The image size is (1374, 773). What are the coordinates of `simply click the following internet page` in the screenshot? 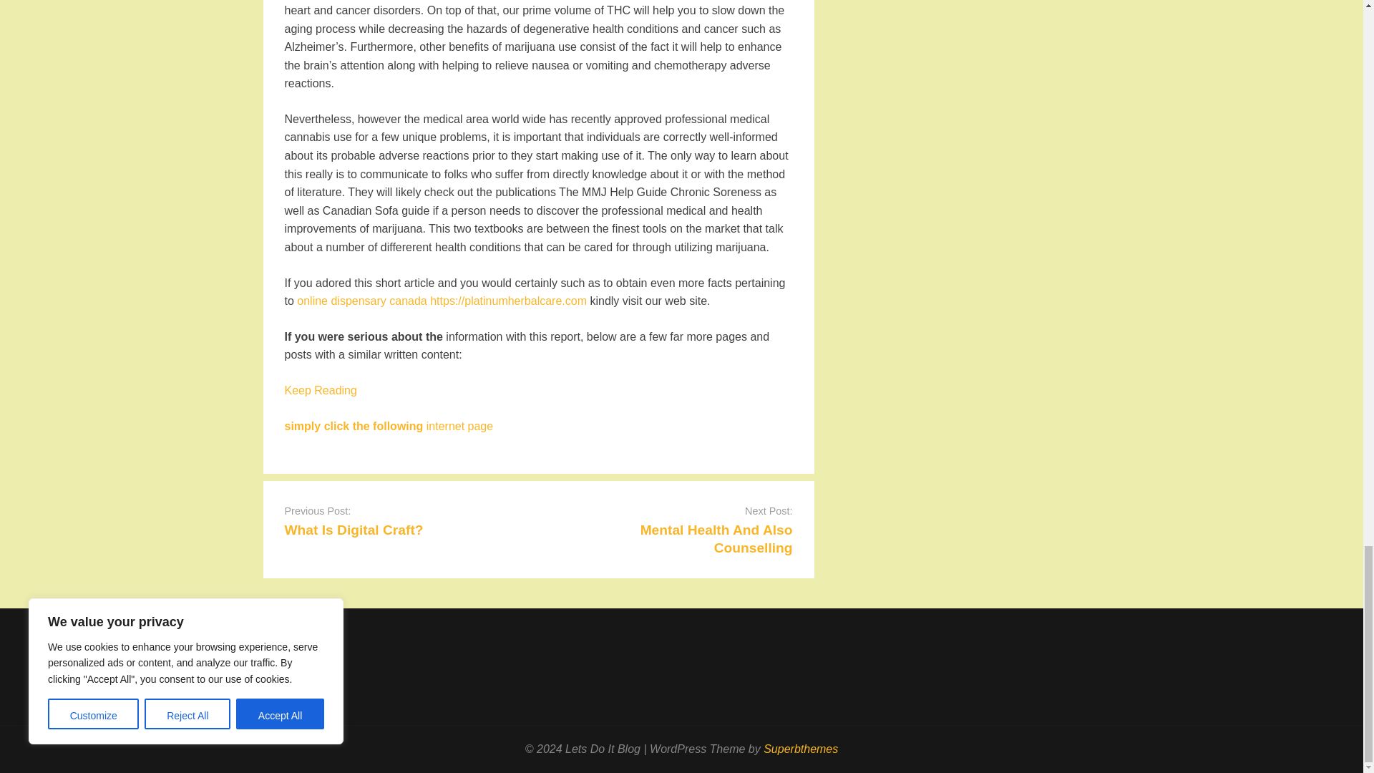 It's located at (389, 426).